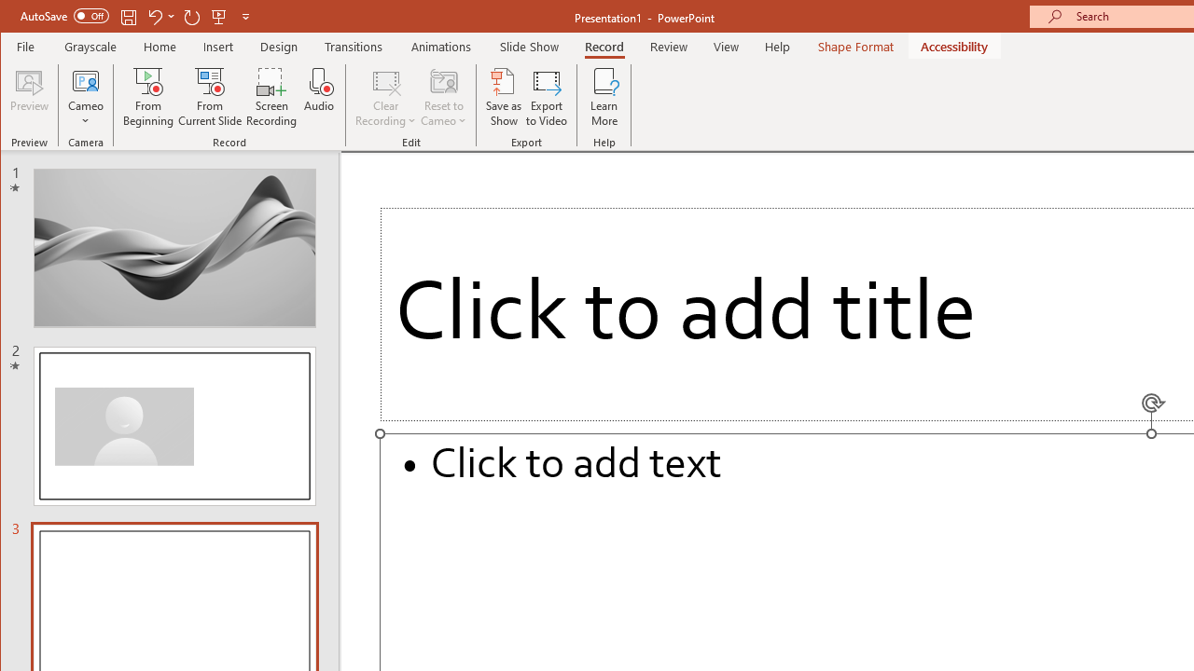  Describe the element at coordinates (272, 97) in the screenshot. I see `Screen Recording` at that location.